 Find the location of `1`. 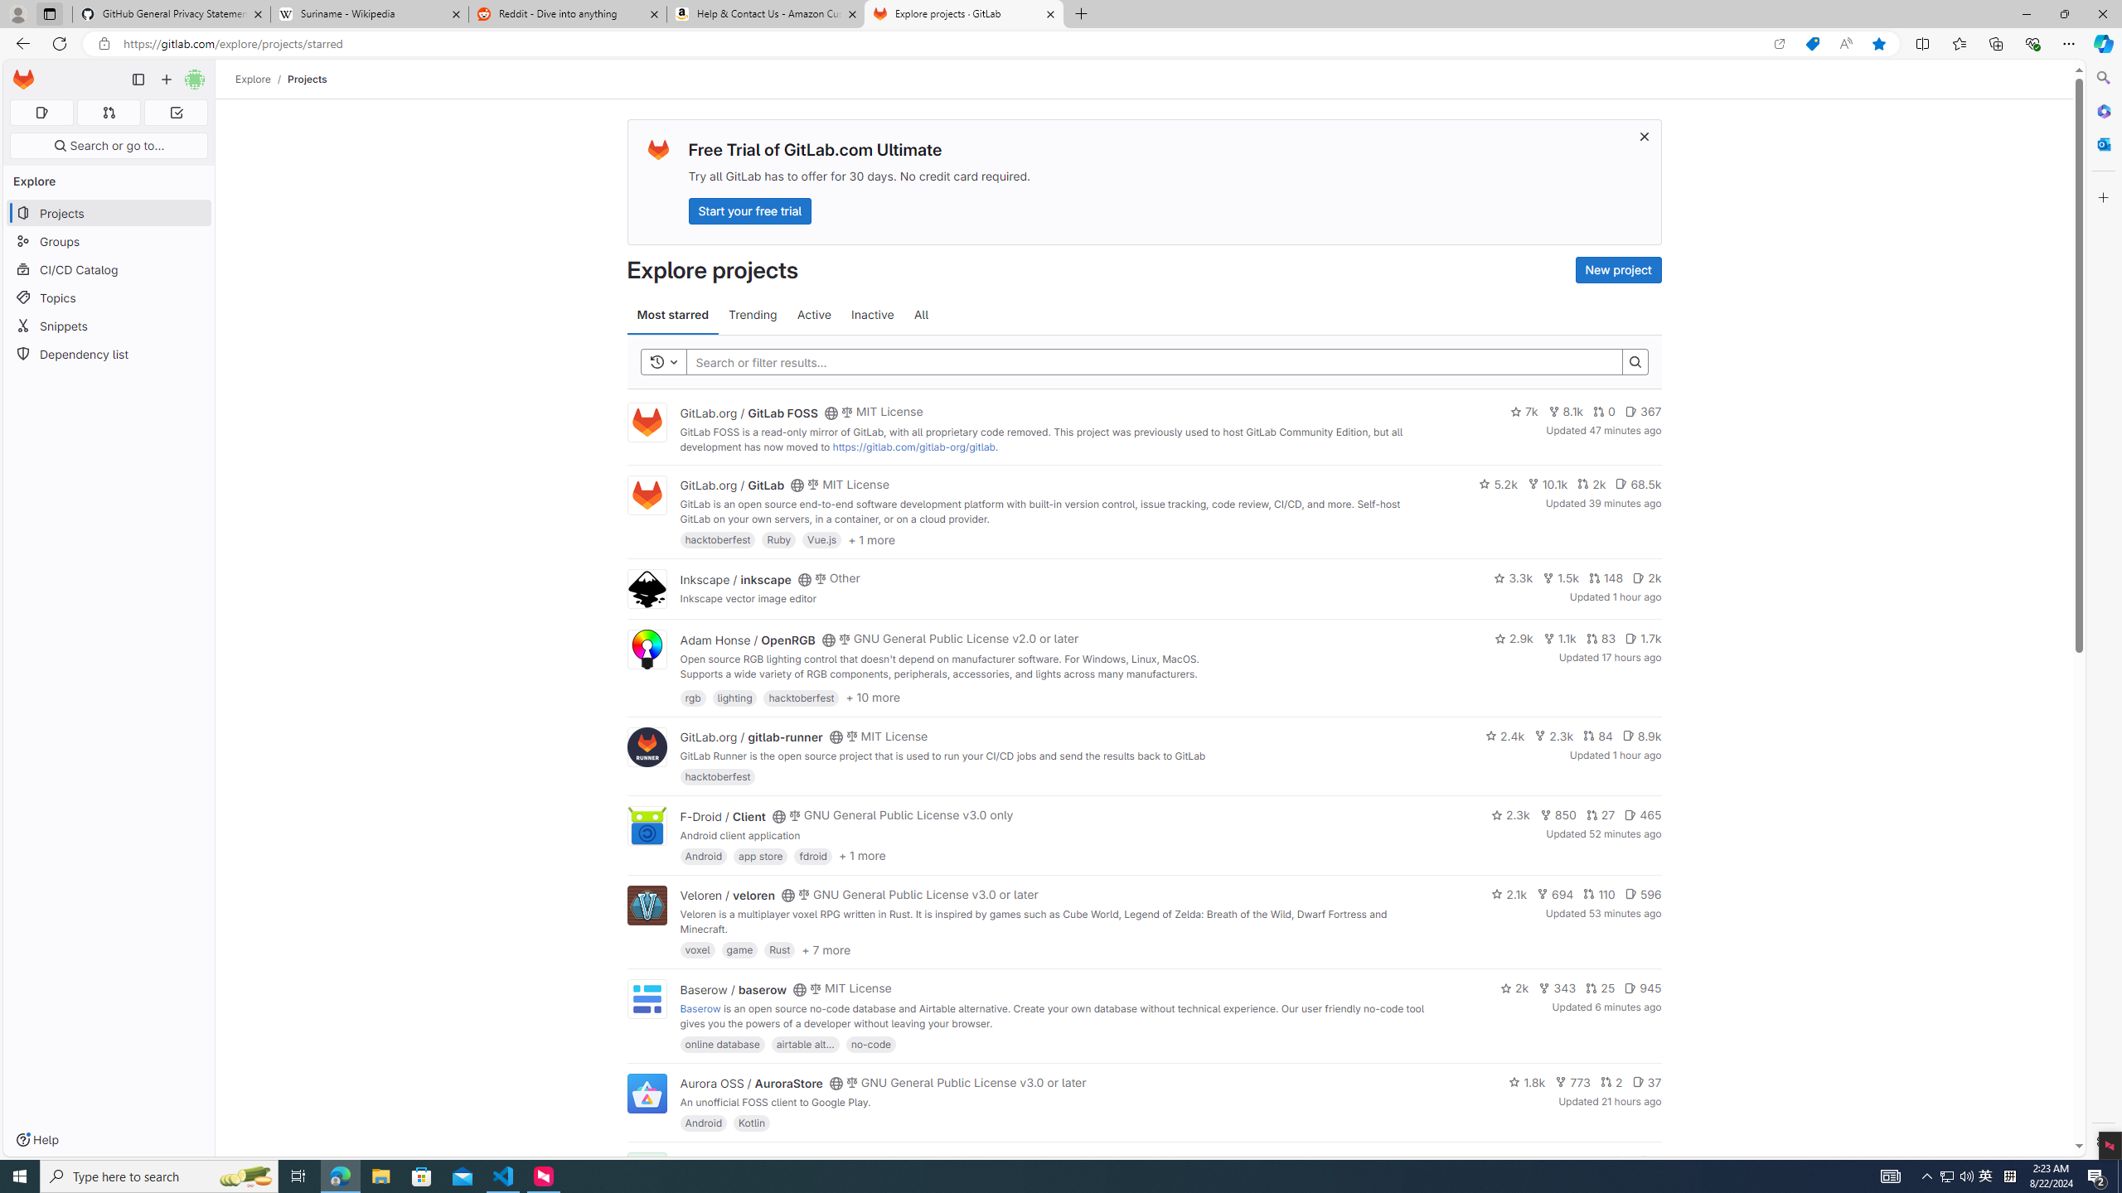

1 is located at coordinates (1620, 1162).